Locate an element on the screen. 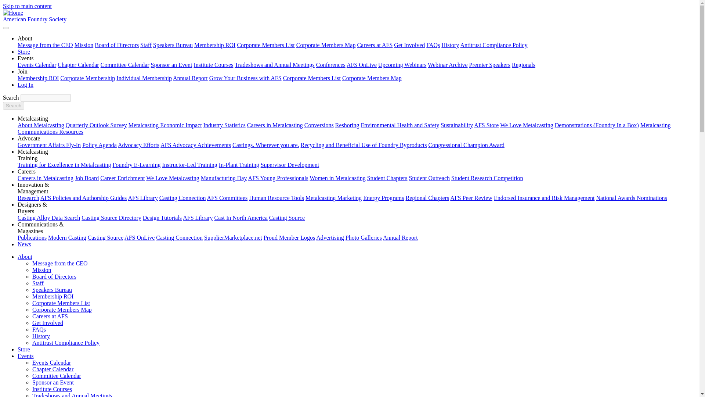  Webinar Archive is located at coordinates (447, 65).